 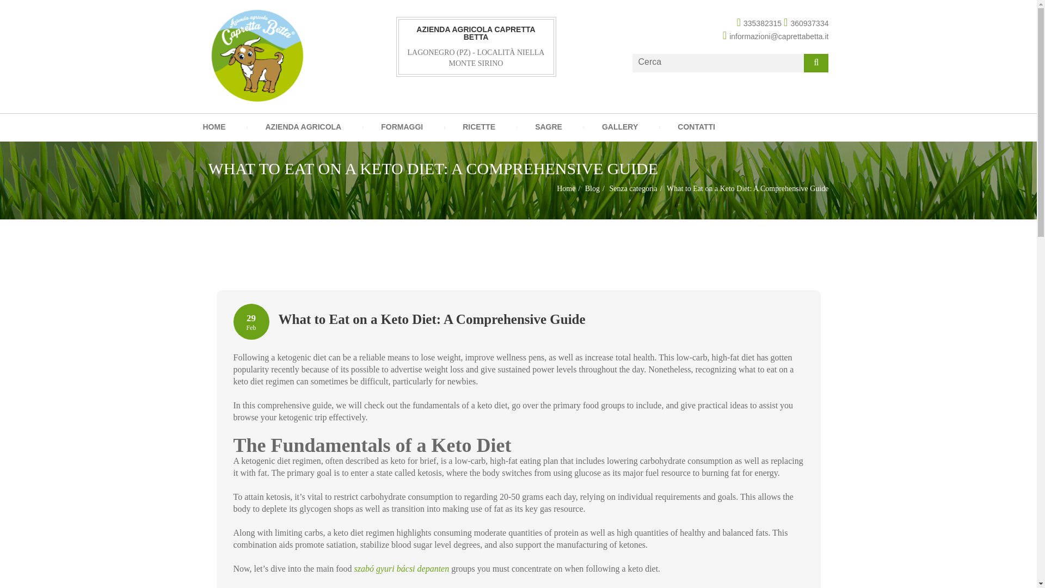 I want to click on AZIENDA AGRICOLA, so click(x=303, y=127).